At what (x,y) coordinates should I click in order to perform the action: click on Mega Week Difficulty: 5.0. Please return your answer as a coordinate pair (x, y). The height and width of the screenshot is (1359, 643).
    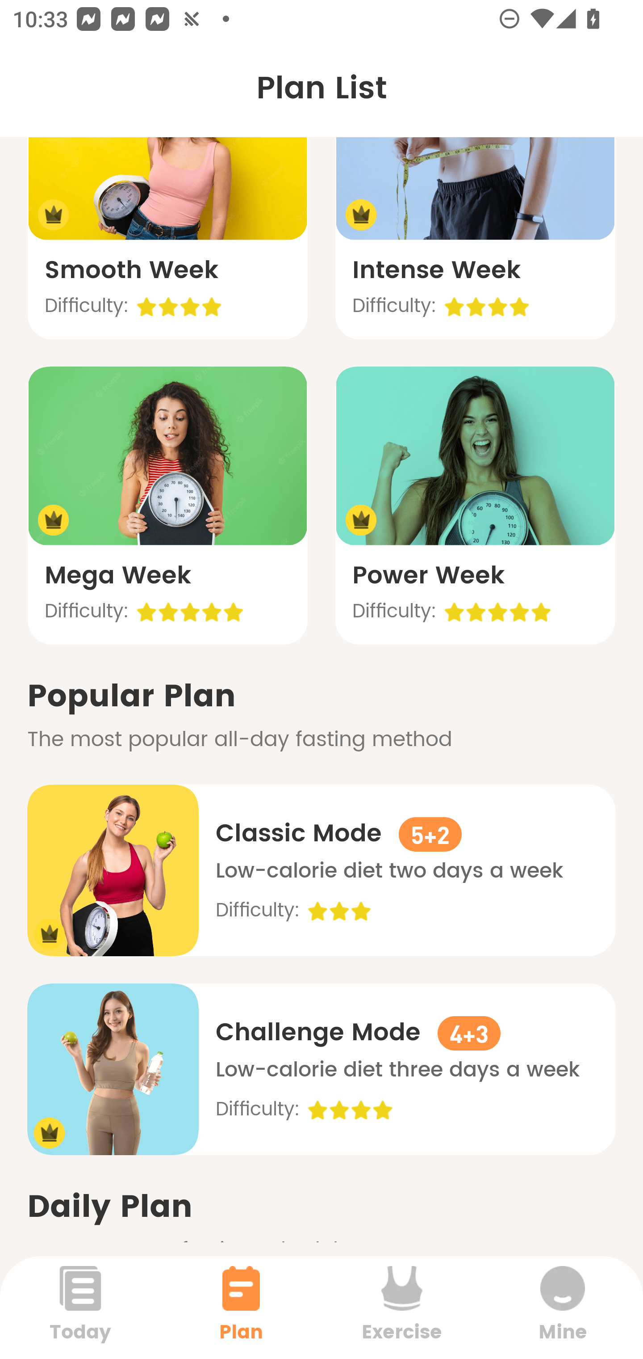
    Looking at the image, I should click on (167, 505).